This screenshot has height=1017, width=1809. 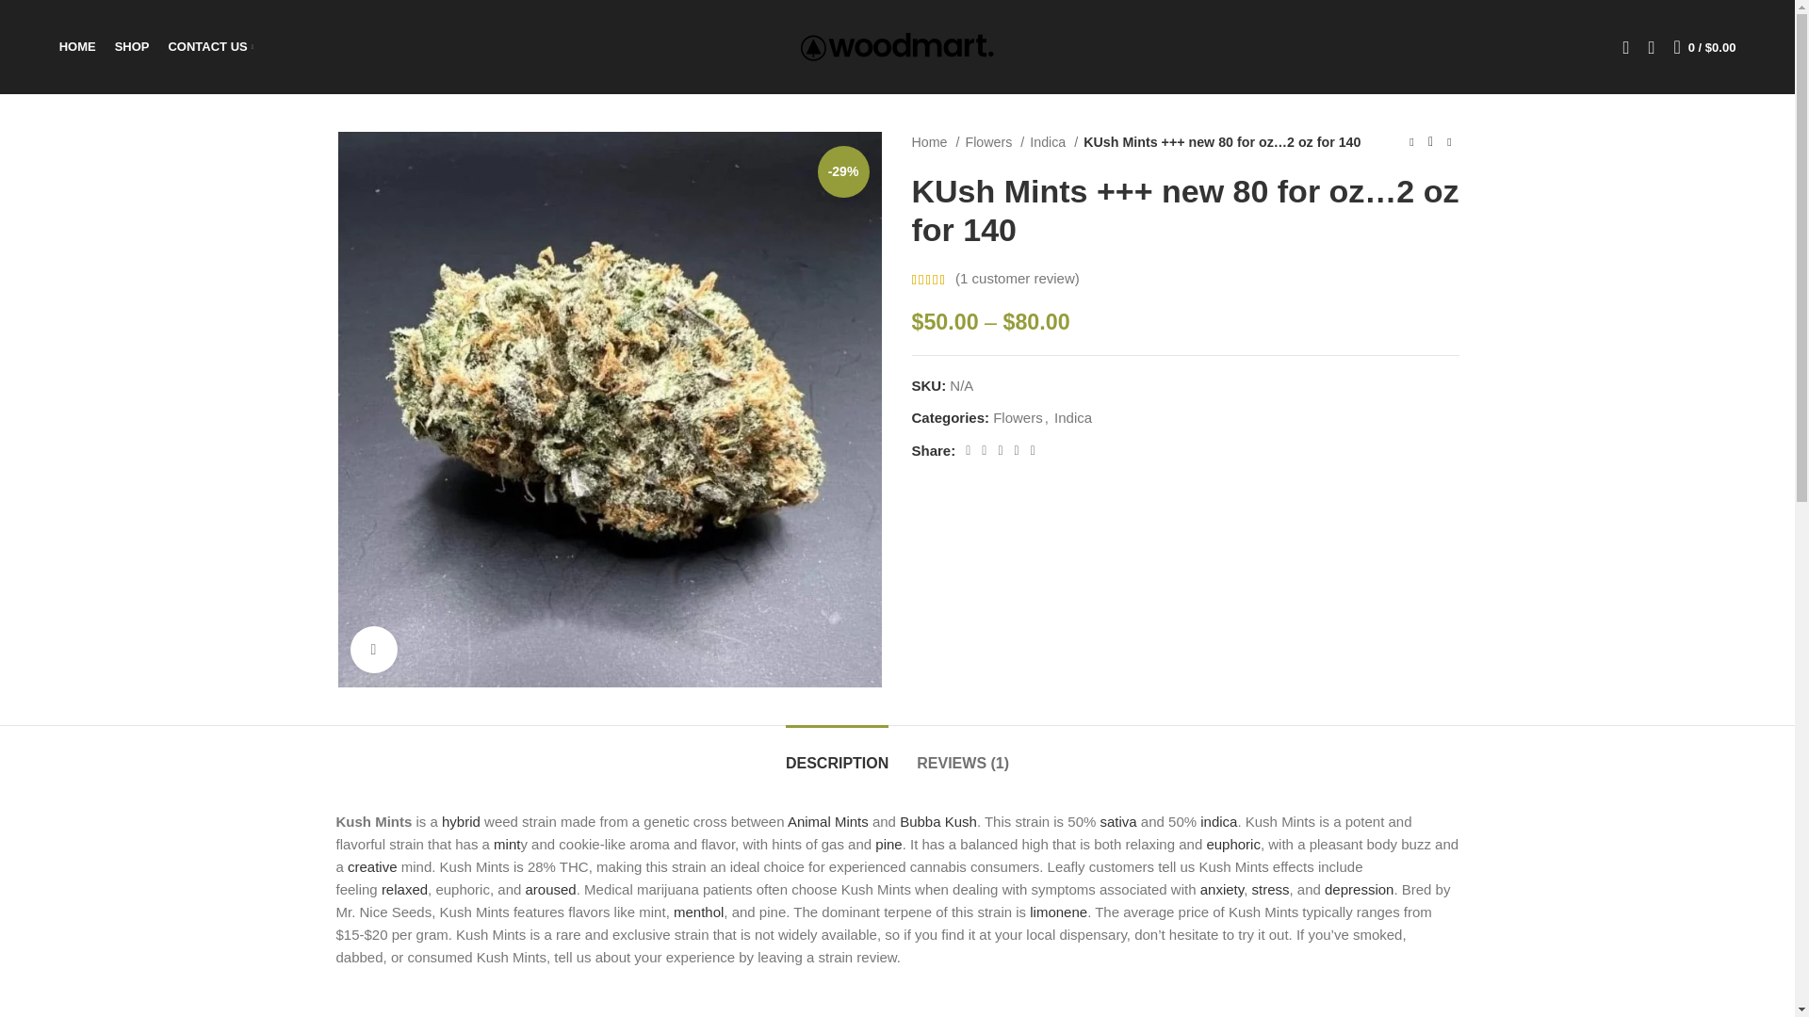 What do you see at coordinates (461, 821) in the screenshot?
I see `hybrid` at bounding box center [461, 821].